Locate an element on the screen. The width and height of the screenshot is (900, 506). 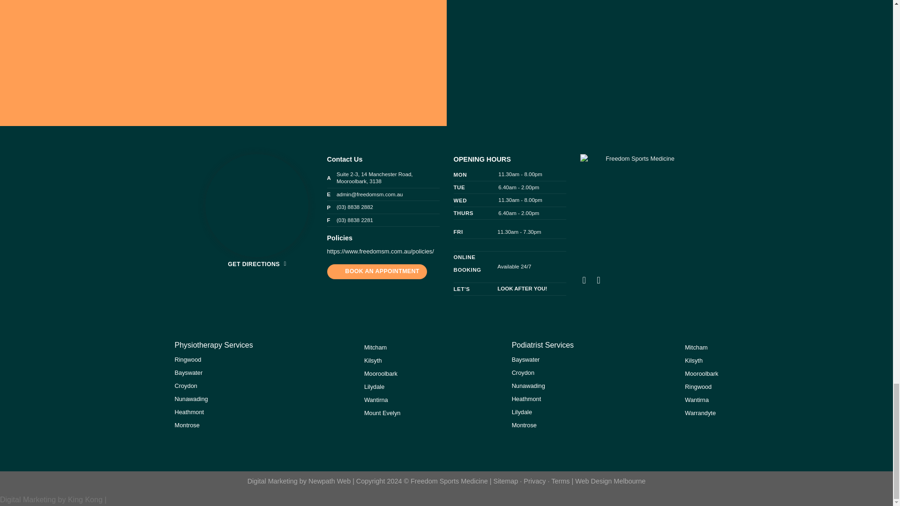
Heathmont is located at coordinates (189, 411).